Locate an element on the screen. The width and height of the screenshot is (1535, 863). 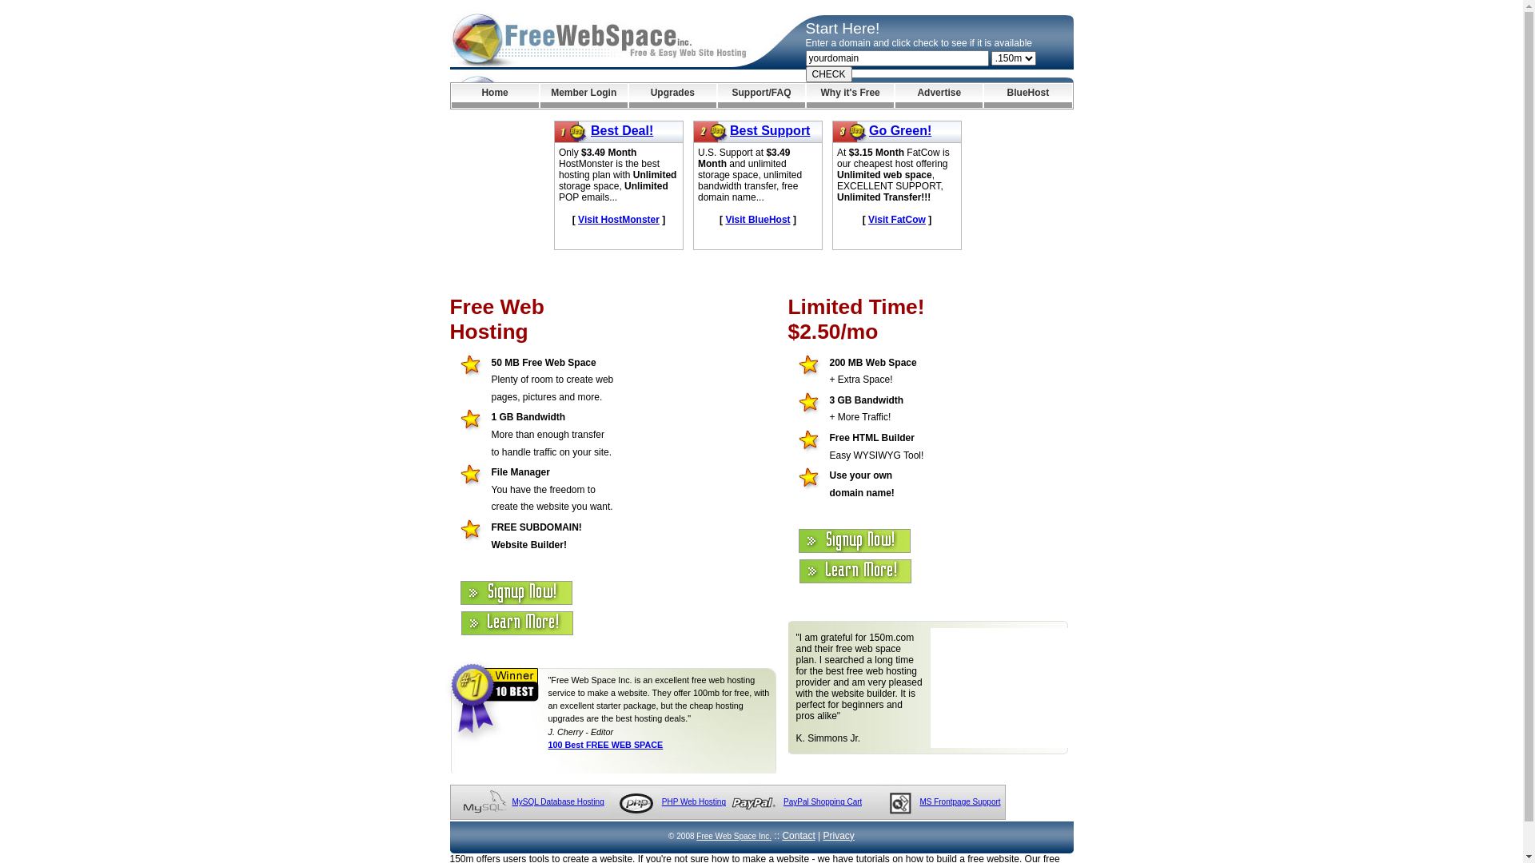
Privacy is located at coordinates (839, 836).